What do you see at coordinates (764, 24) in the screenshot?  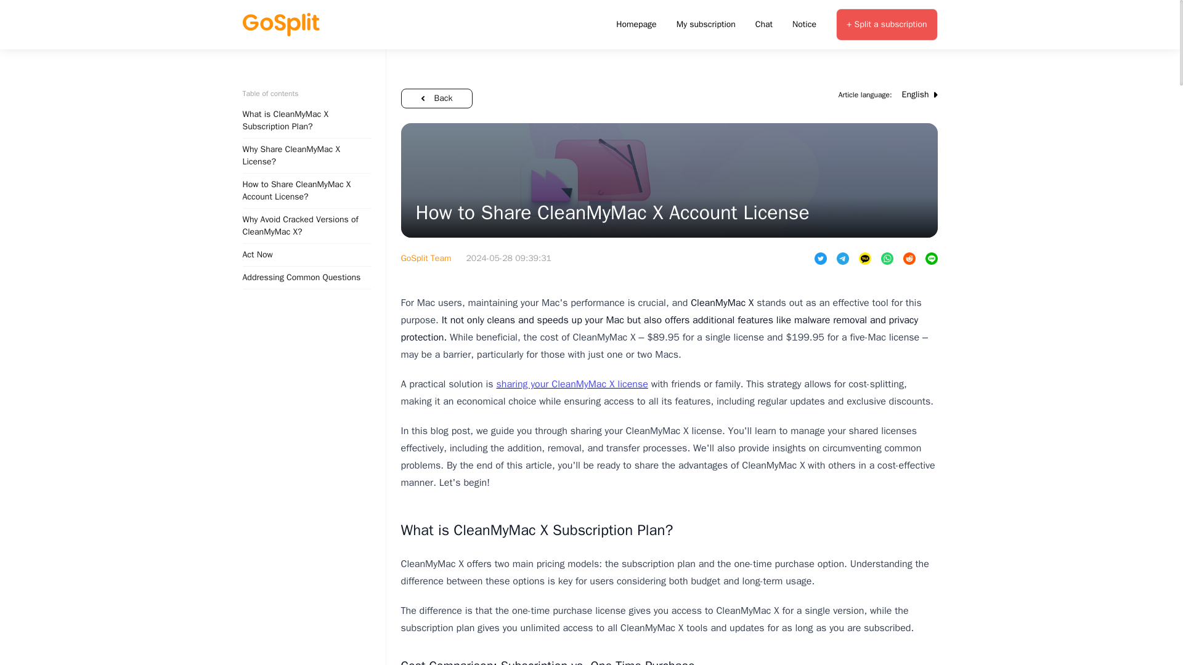 I see `Chat` at bounding box center [764, 24].